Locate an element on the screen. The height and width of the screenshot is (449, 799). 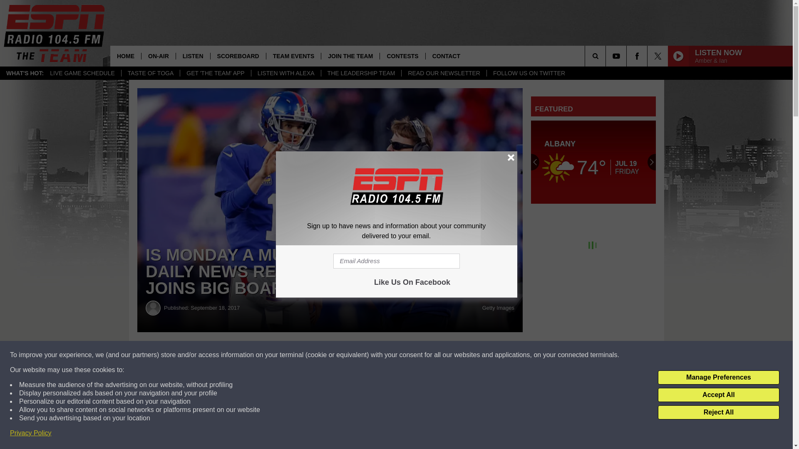
CONTESTS is located at coordinates (402, 56).